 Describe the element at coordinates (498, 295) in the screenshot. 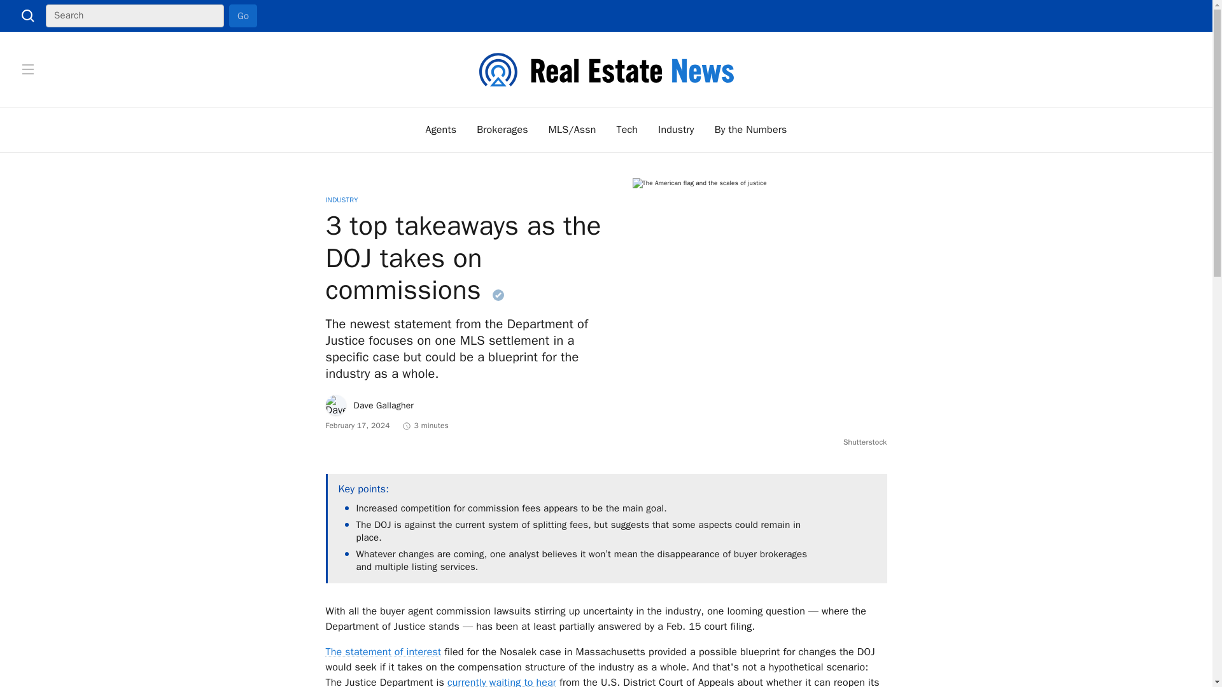

I see `Verified` at that location.